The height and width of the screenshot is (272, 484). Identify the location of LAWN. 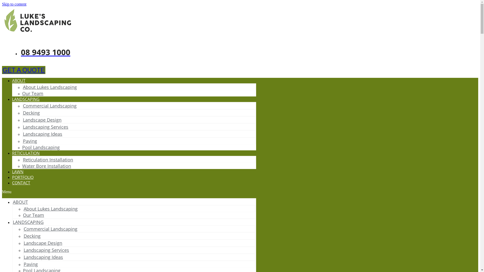
(18, 172).